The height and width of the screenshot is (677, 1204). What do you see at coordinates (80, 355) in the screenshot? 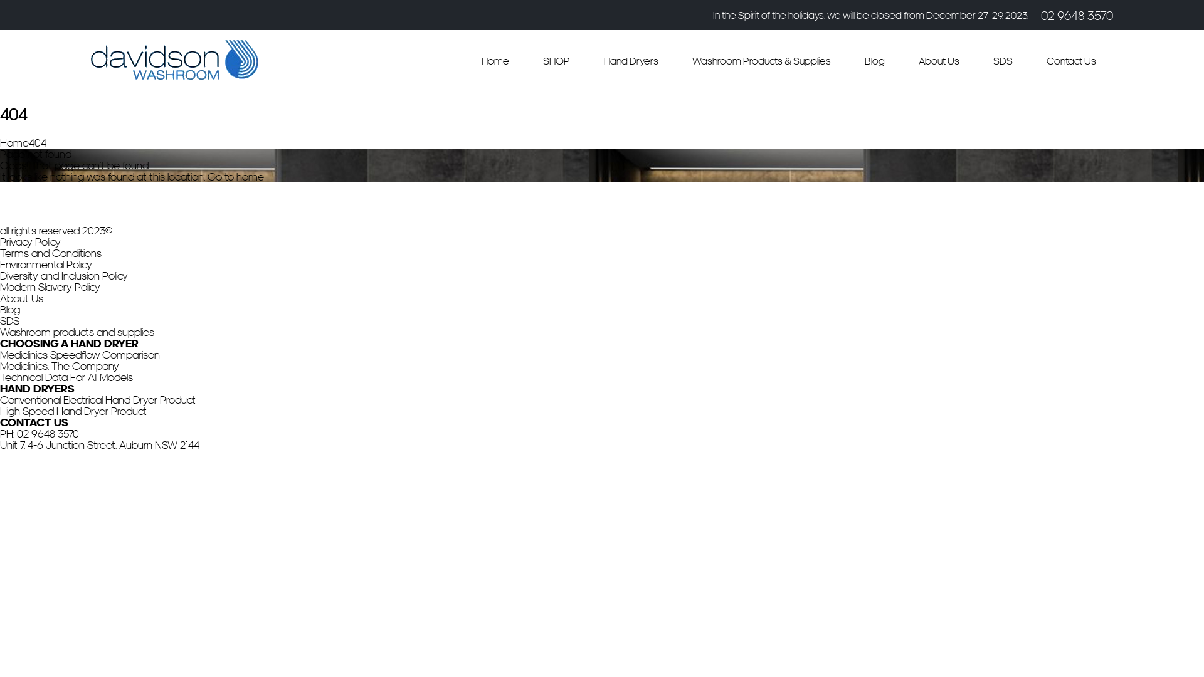
I see `Mediclinics Speedflow Comparison` at bounding box center [80, 355].